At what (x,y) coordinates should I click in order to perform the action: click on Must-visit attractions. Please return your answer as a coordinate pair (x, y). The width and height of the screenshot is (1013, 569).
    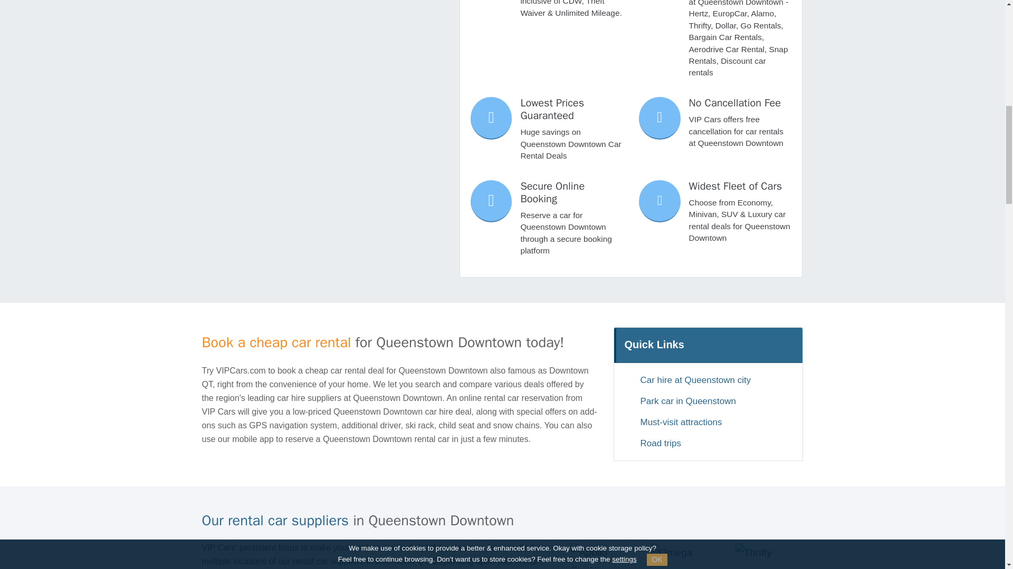
    Looking at the image, I should click on (708, 423).